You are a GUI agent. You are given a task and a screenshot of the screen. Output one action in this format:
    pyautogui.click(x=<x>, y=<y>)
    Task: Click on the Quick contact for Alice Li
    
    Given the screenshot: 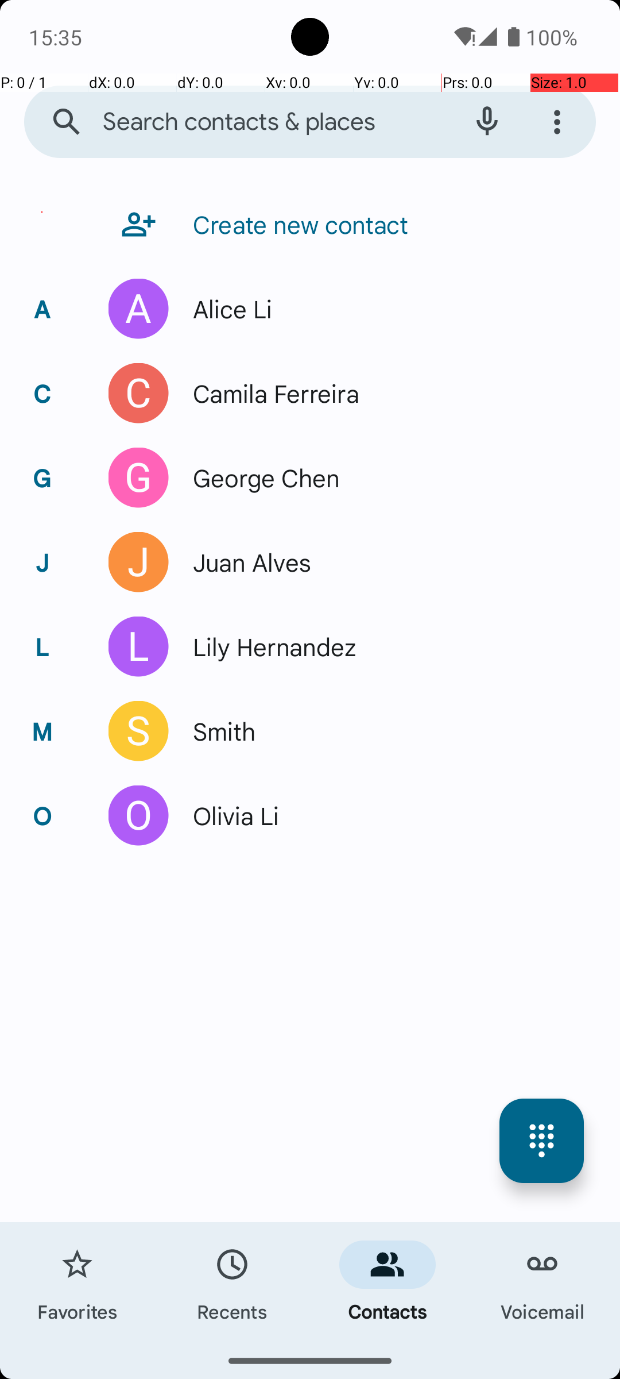 What is the action you would take?
    pyautogui.click(x=139, y=309)
    